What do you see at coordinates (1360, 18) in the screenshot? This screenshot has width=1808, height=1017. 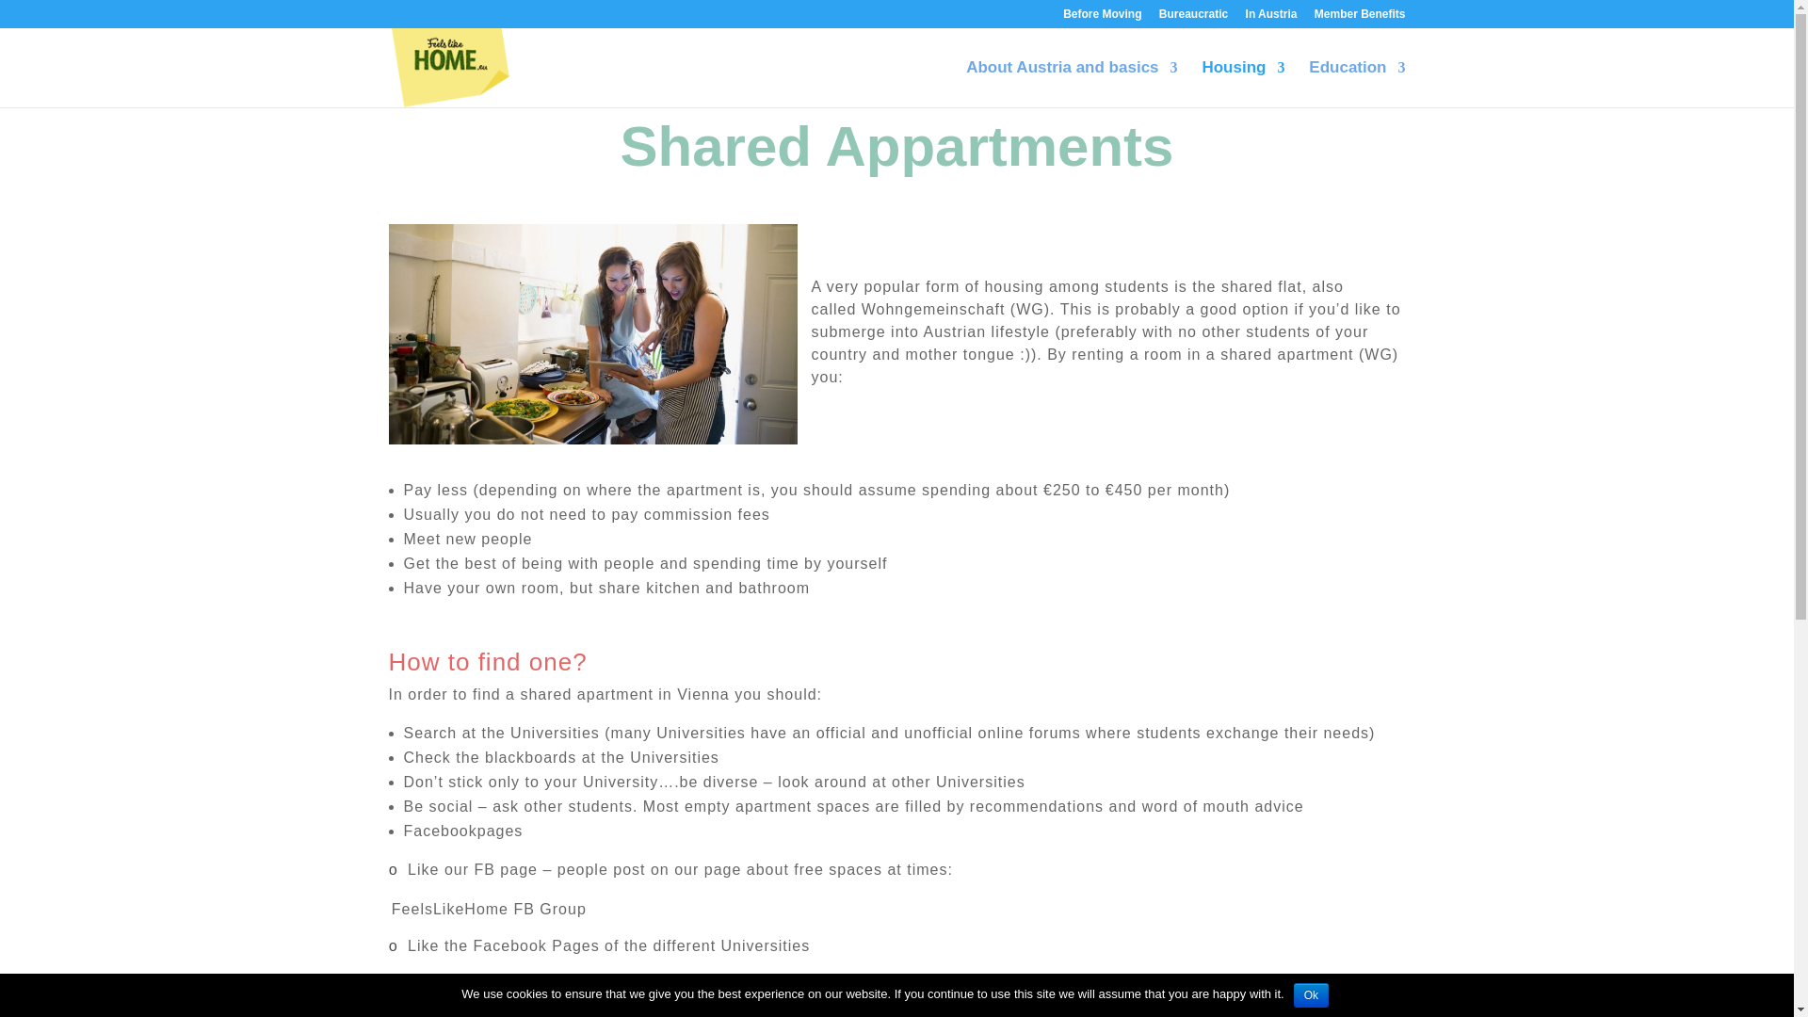 I see `Member Benefits` at bounding box center [1360, 18].